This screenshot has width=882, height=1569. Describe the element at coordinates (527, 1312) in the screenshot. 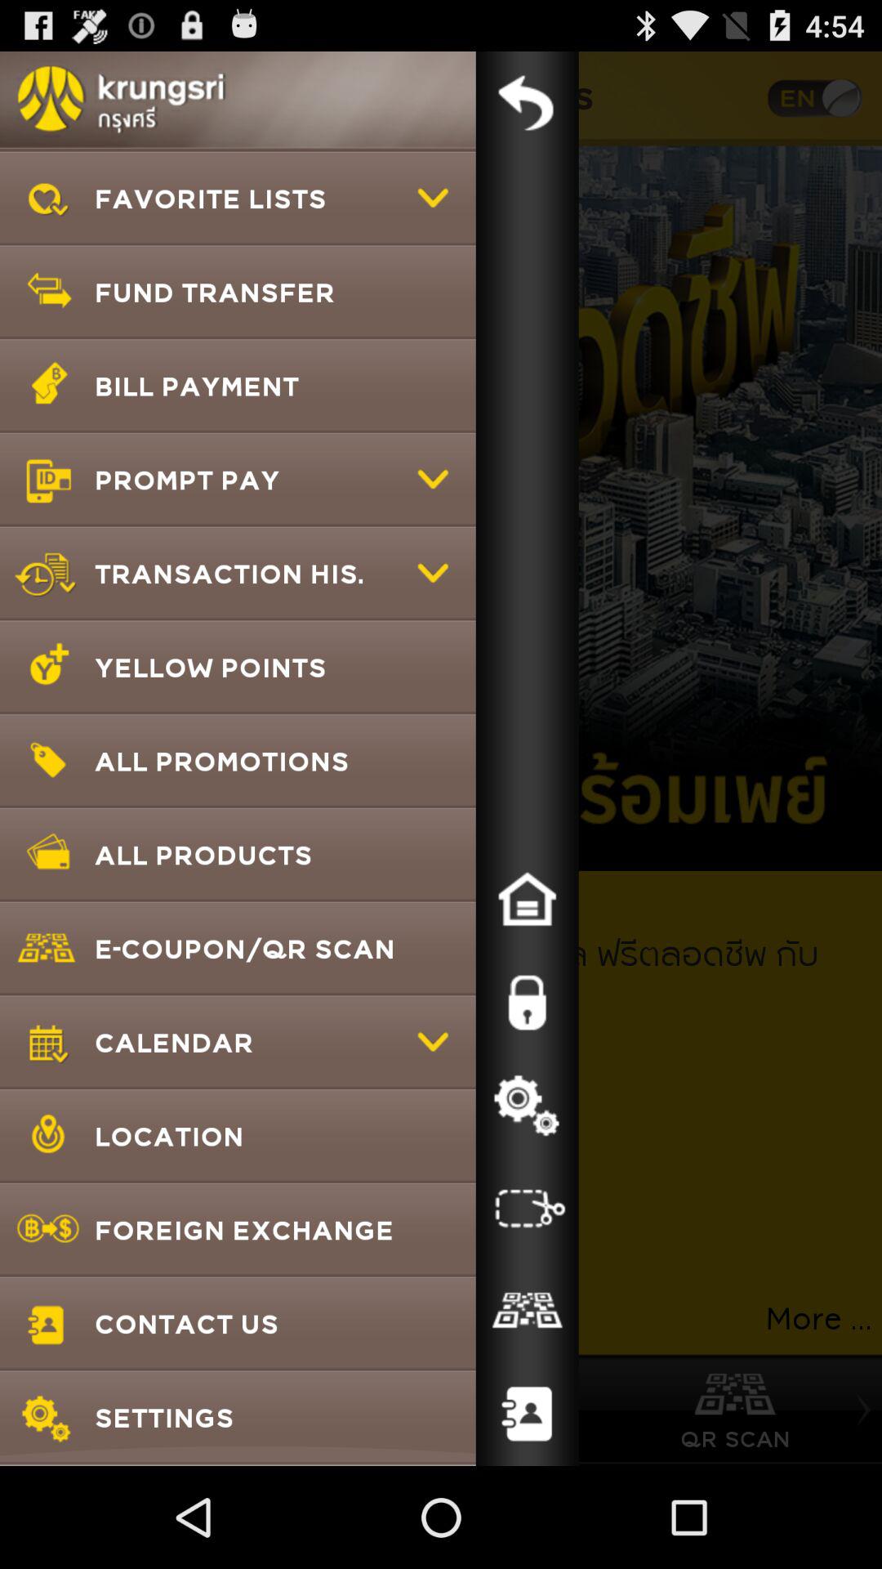

I see `add qr code` at that location.